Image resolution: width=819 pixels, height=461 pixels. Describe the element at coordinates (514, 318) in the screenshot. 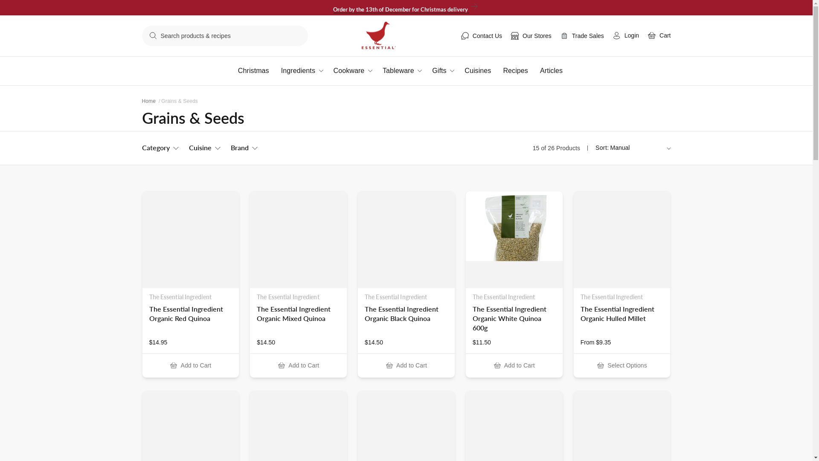

I see `The Essential Ingredient Organic White Quinoa 600g` at that location.